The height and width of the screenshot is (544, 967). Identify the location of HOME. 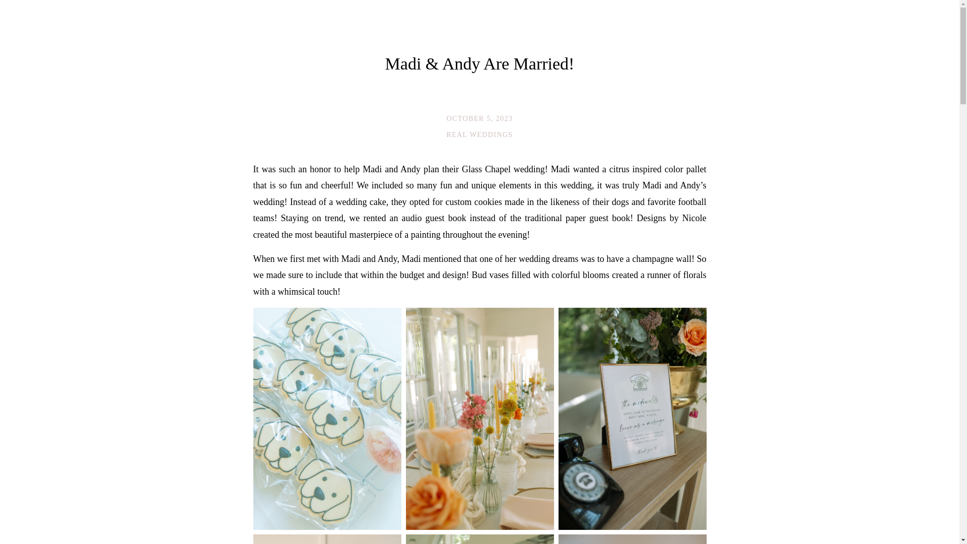
(25, 12).